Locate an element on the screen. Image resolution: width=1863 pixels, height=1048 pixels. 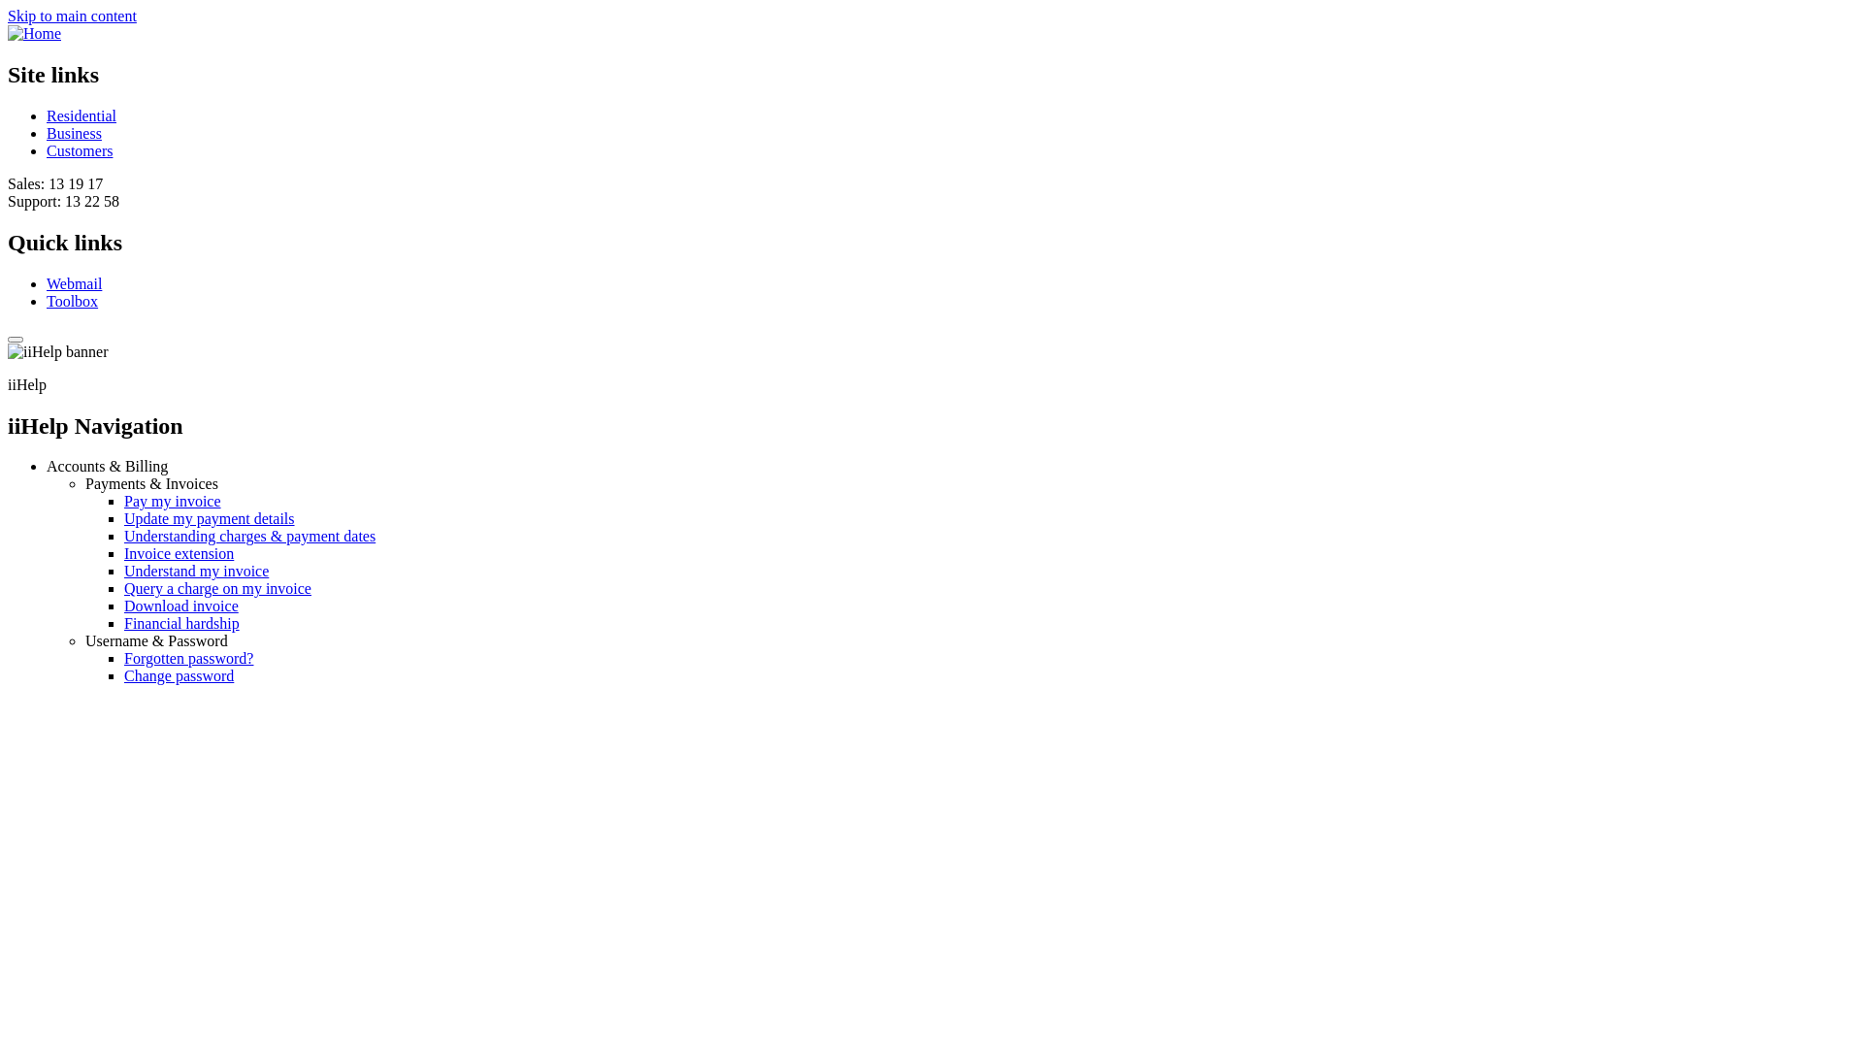
Invoice extension is located at coordinates (179, 553).